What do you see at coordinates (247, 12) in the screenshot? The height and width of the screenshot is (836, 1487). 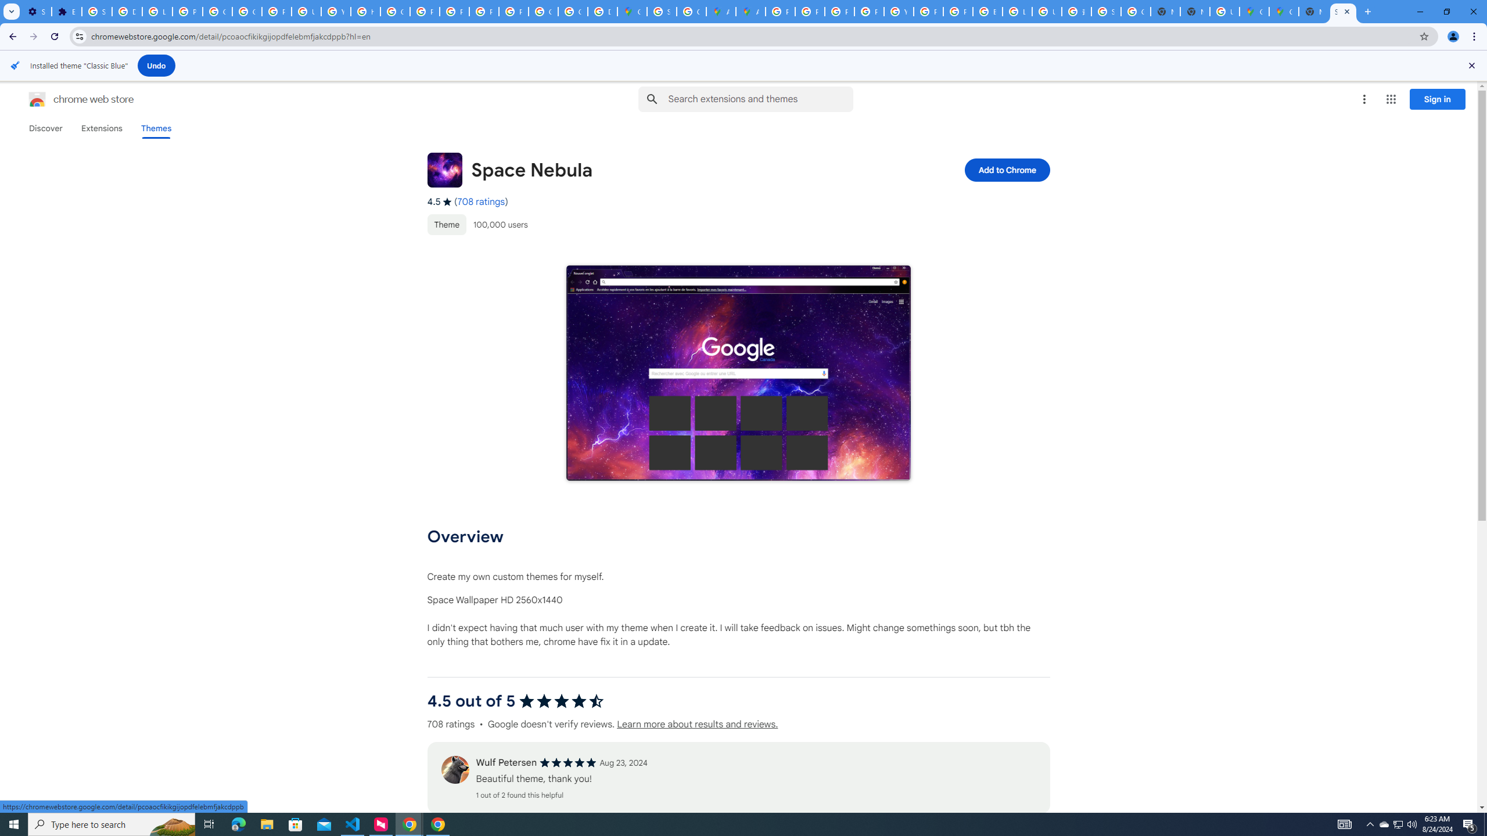 I see `Google Account Help` at bounding box center [247, 12].